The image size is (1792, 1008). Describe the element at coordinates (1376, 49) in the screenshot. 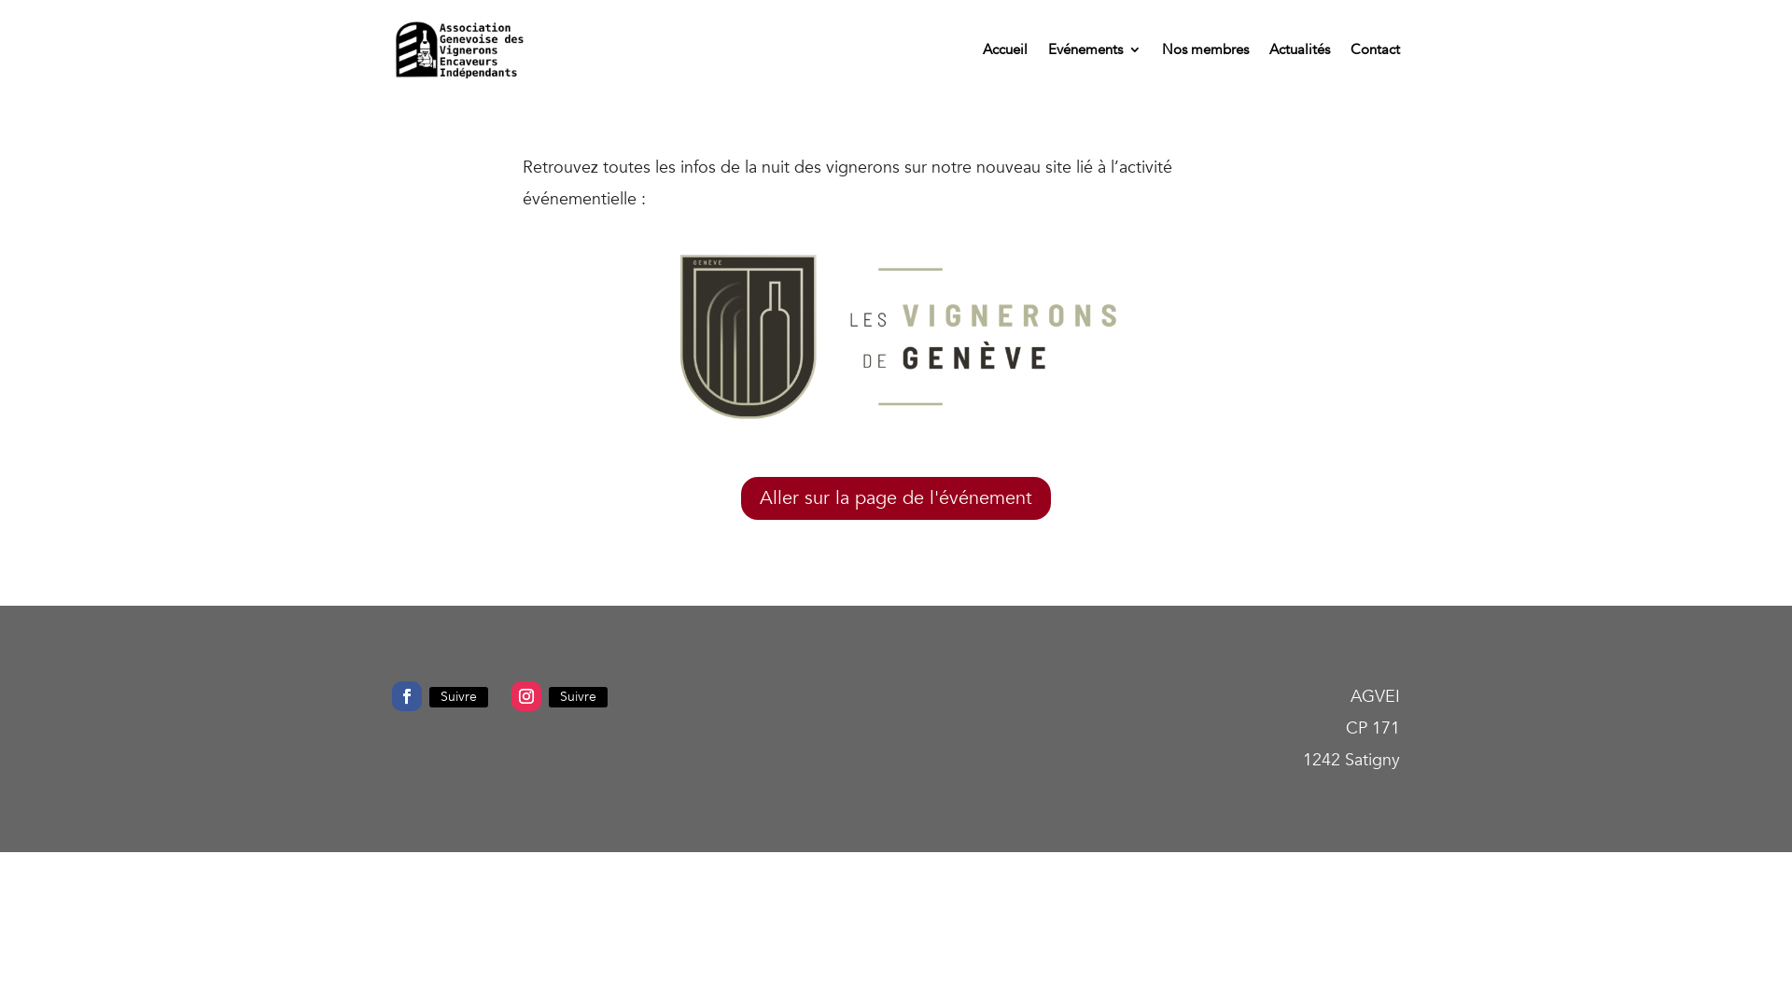

I see `Contact` at that location.